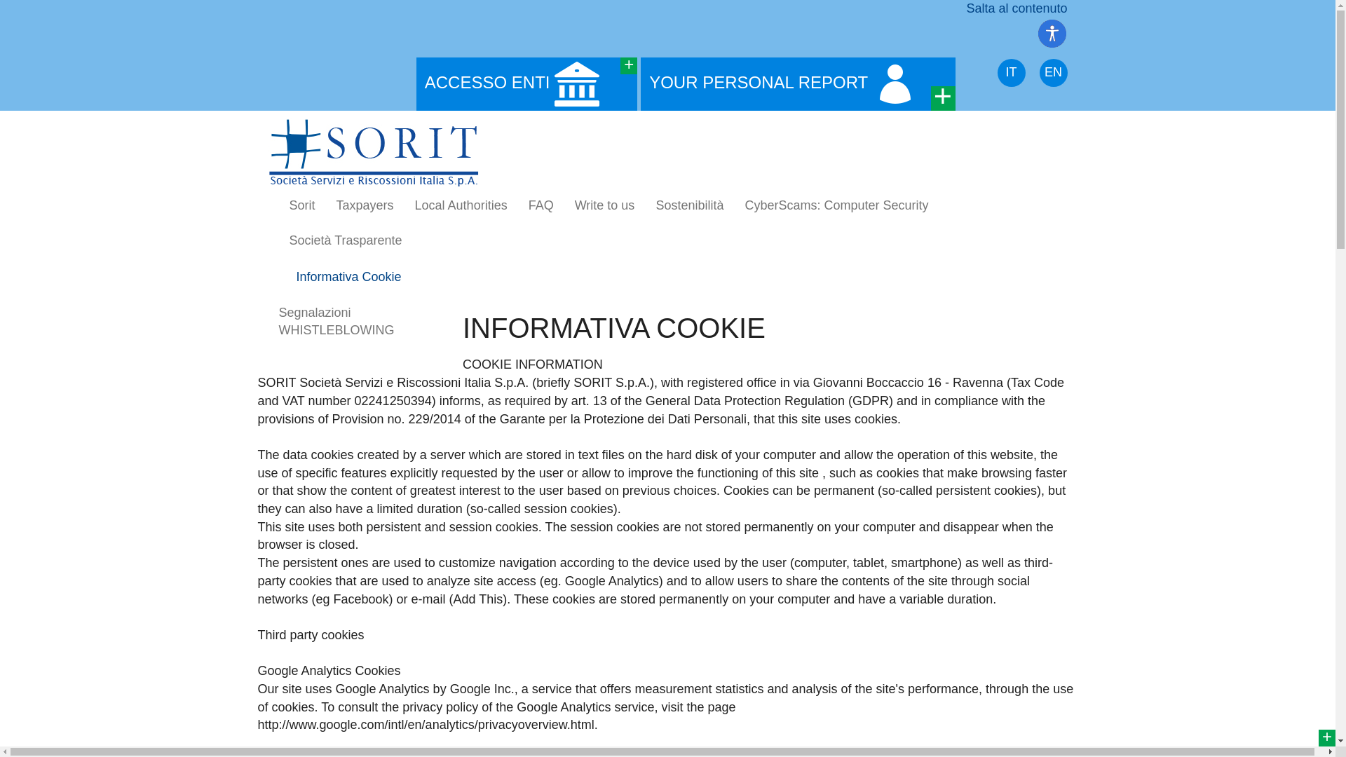 This screenshot has height=757, width=1346. What do you see at coordinates (365, 205) in the screenshot?
I see `Taxpayers` at bounding box center [365, 205].